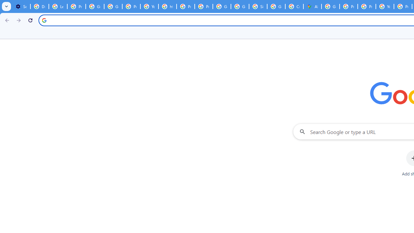 The image size is (414, 233). What do you see at coordinates (385, 6) in the screenshot?
I see `YouTube` at bounding box center [385, 6].